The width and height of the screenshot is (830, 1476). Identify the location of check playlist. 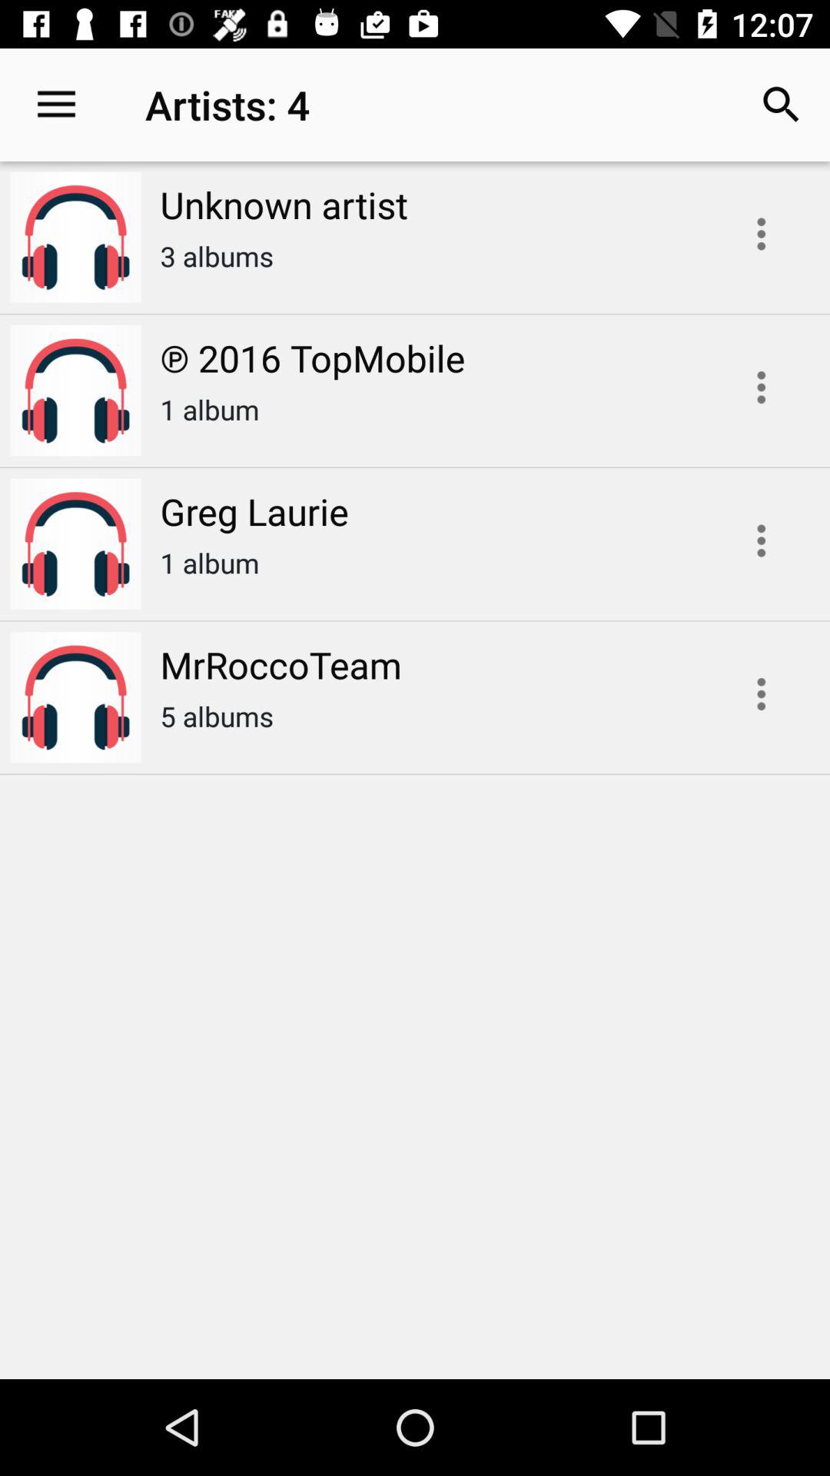
(761, 387).